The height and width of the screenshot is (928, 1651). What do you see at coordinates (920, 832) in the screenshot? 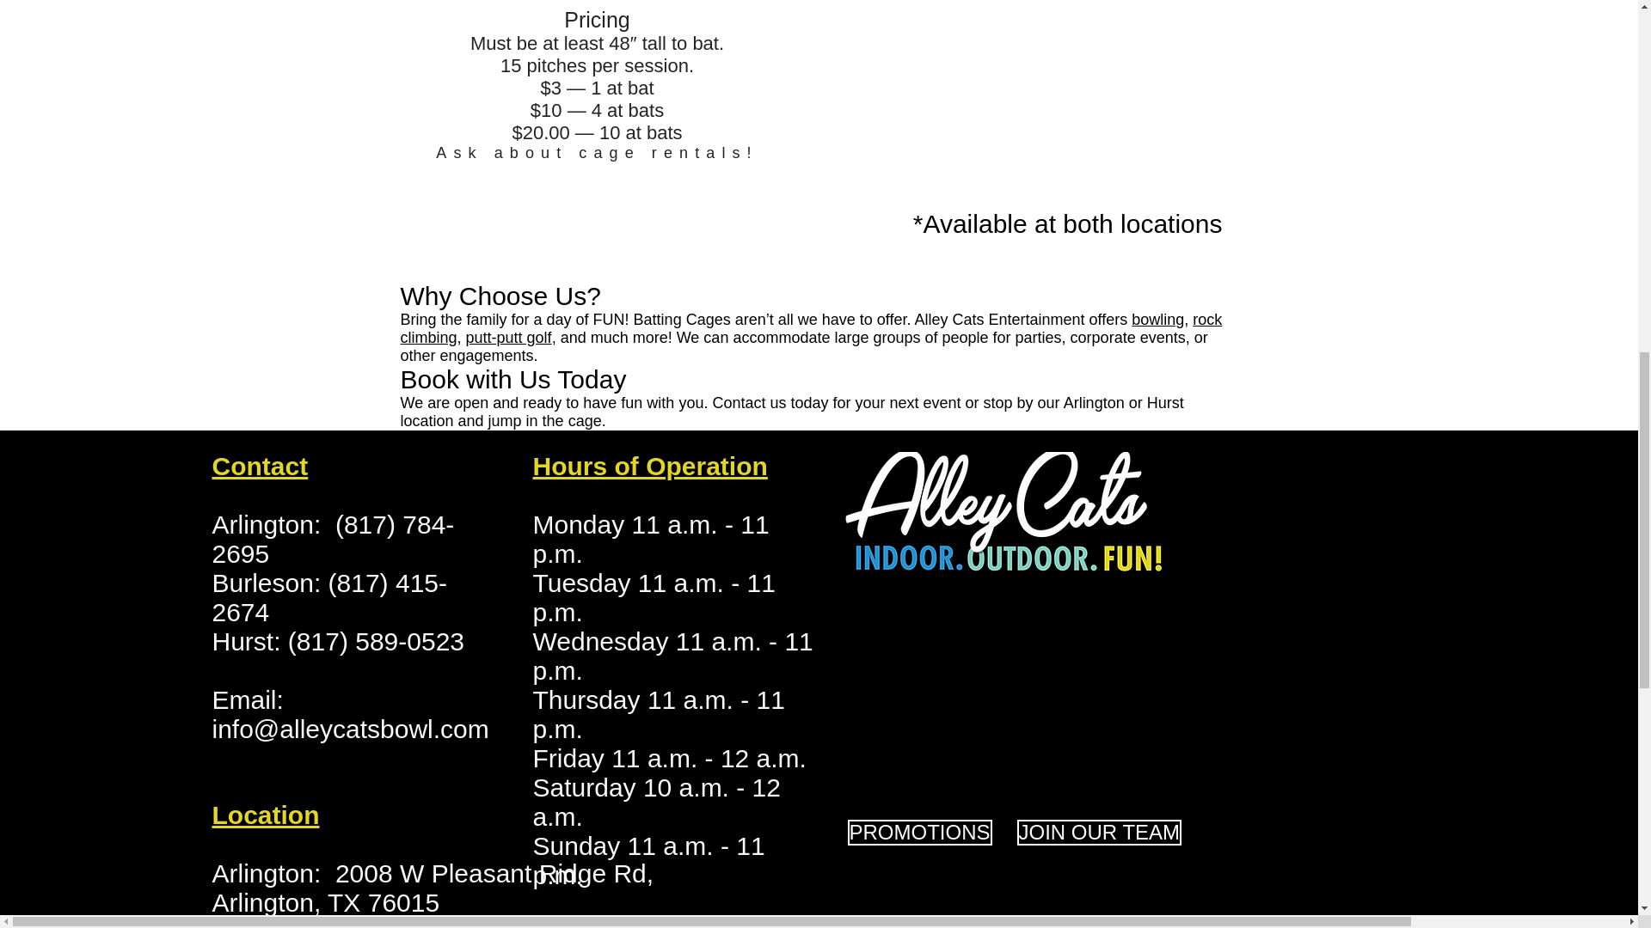
I see `PROMOTIONS` at bounding box center [920, 832].